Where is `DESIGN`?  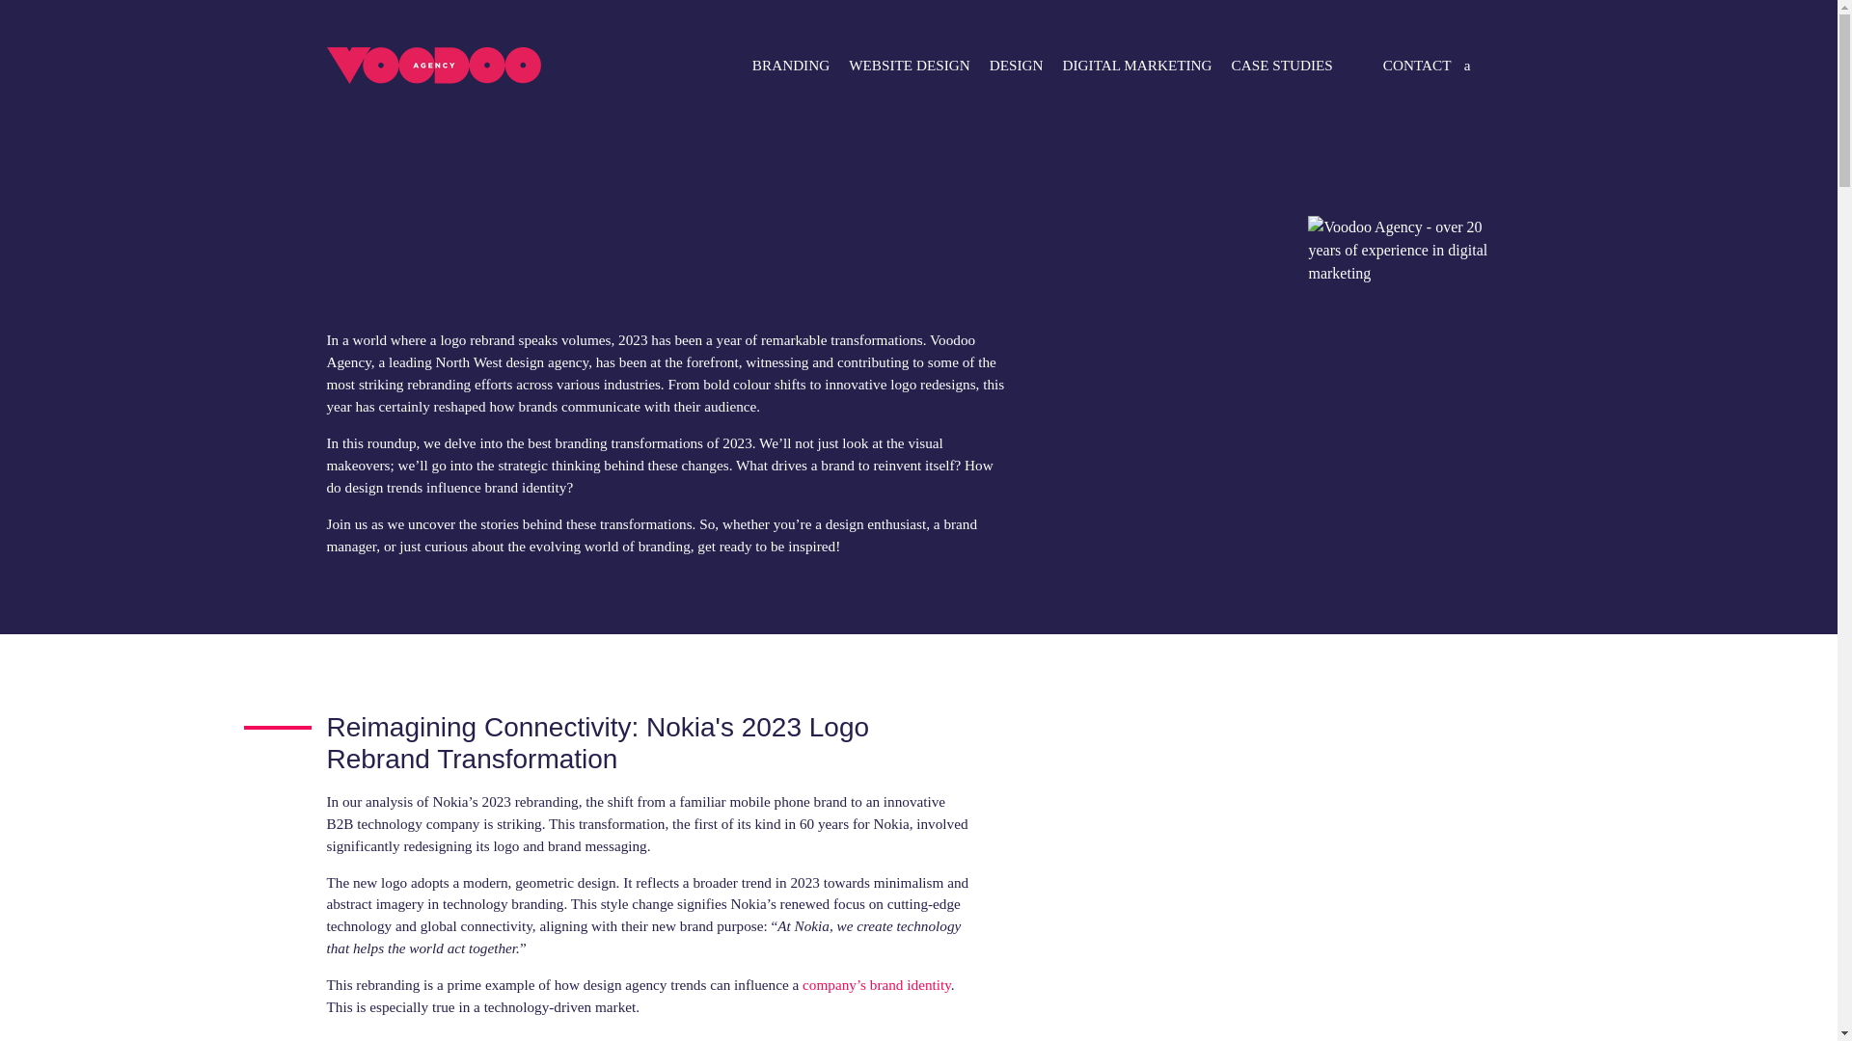
DESIGN is located at coordinates (1017, 65).